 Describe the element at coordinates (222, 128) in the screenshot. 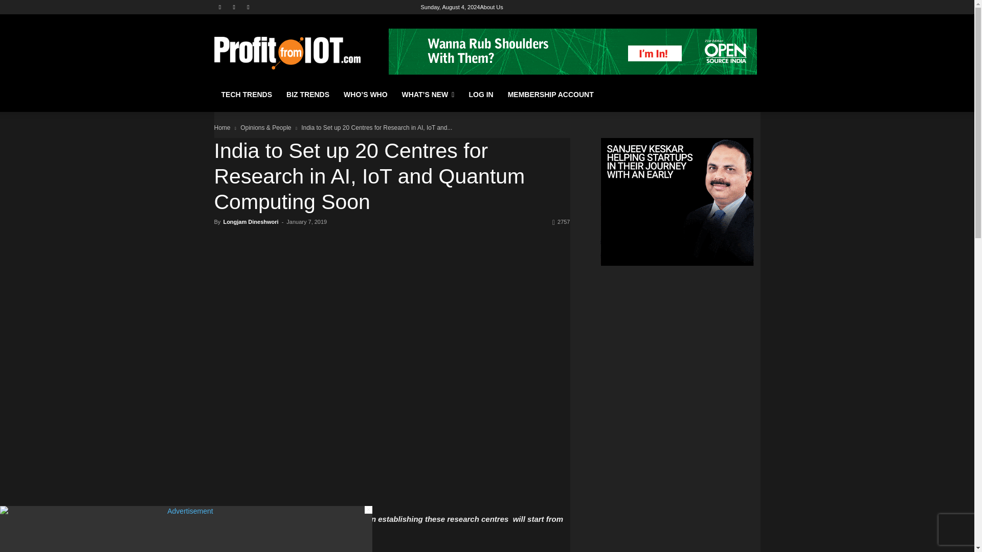

I see `Home` at that location.